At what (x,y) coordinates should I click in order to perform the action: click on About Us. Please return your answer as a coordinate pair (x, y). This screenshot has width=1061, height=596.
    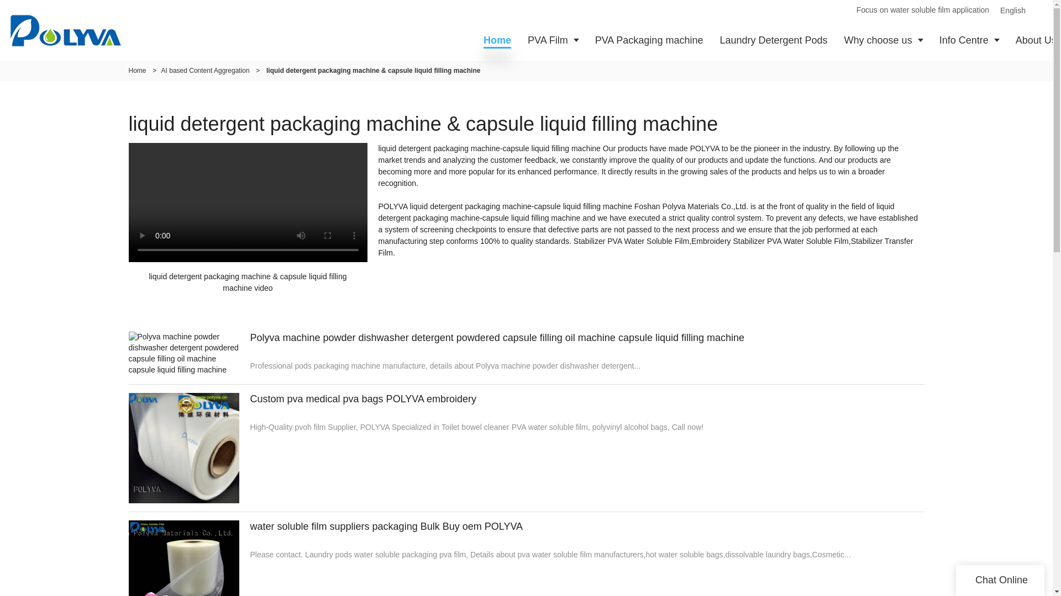
    Looking at the image, I should click on (1034, 40).